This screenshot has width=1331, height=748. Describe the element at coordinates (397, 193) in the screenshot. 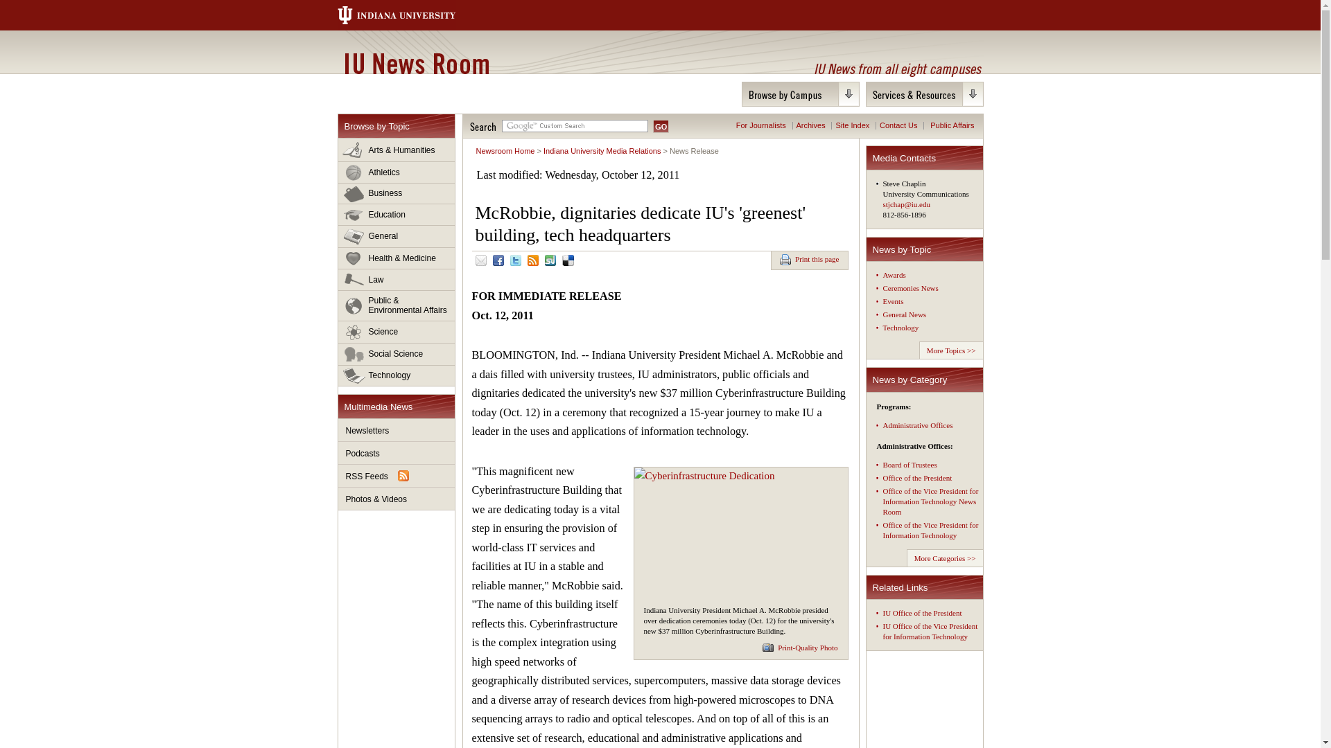

I see `Business` at that location.